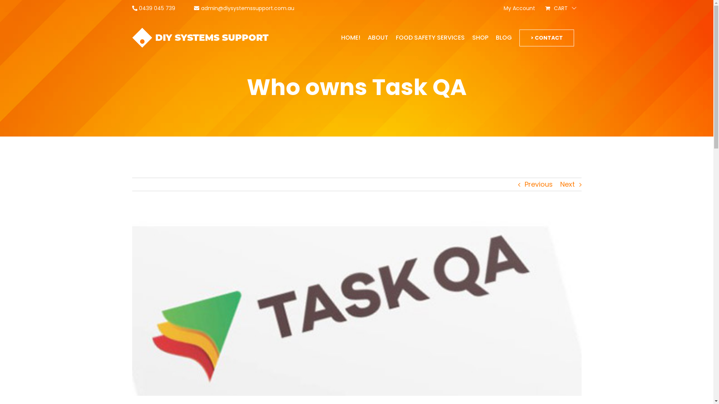  I want to click on CART, so click(561, 8).